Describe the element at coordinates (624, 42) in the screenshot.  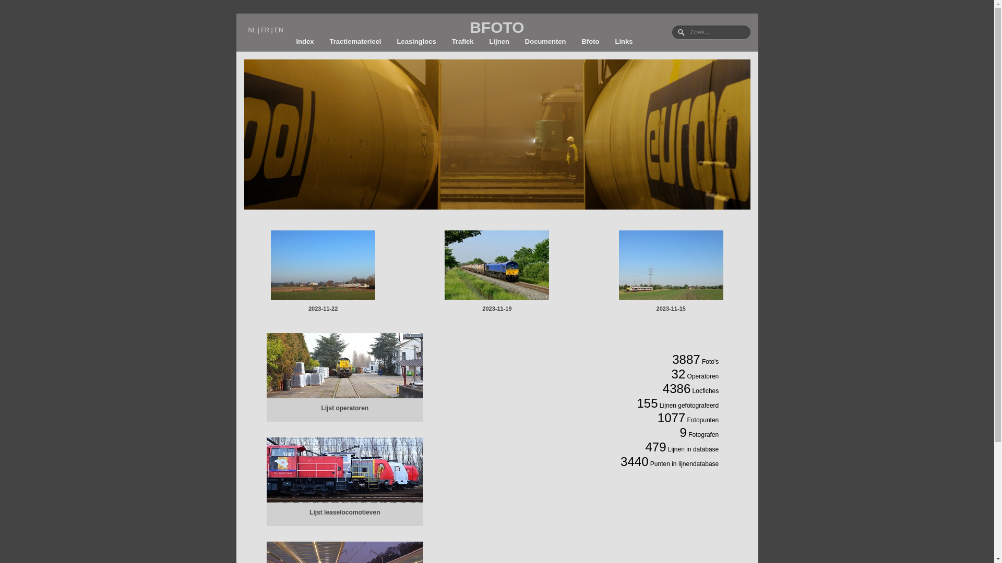
I see `Links` at that location.